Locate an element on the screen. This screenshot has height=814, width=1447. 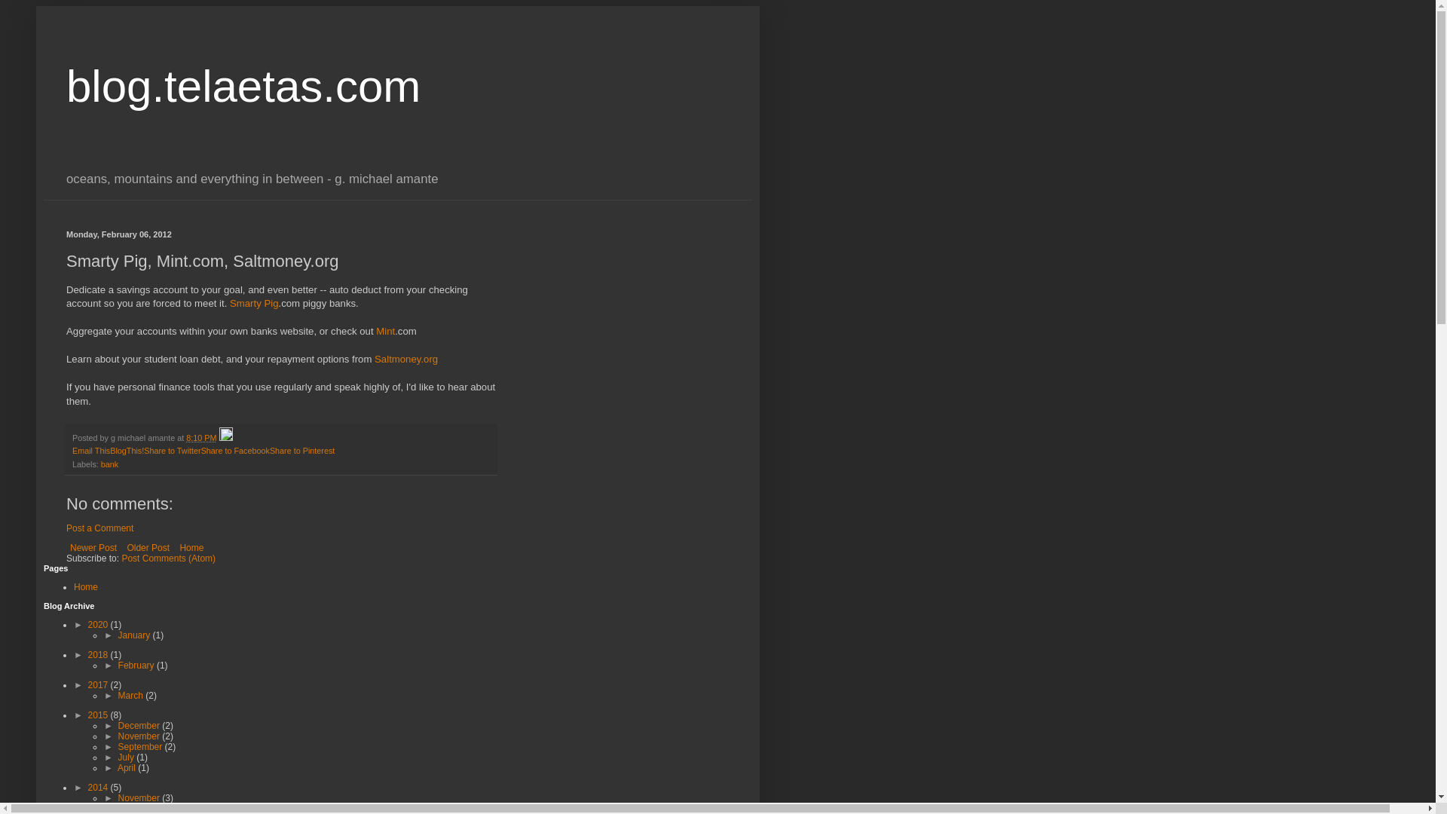
2020 is located at coordinates (99, 624).